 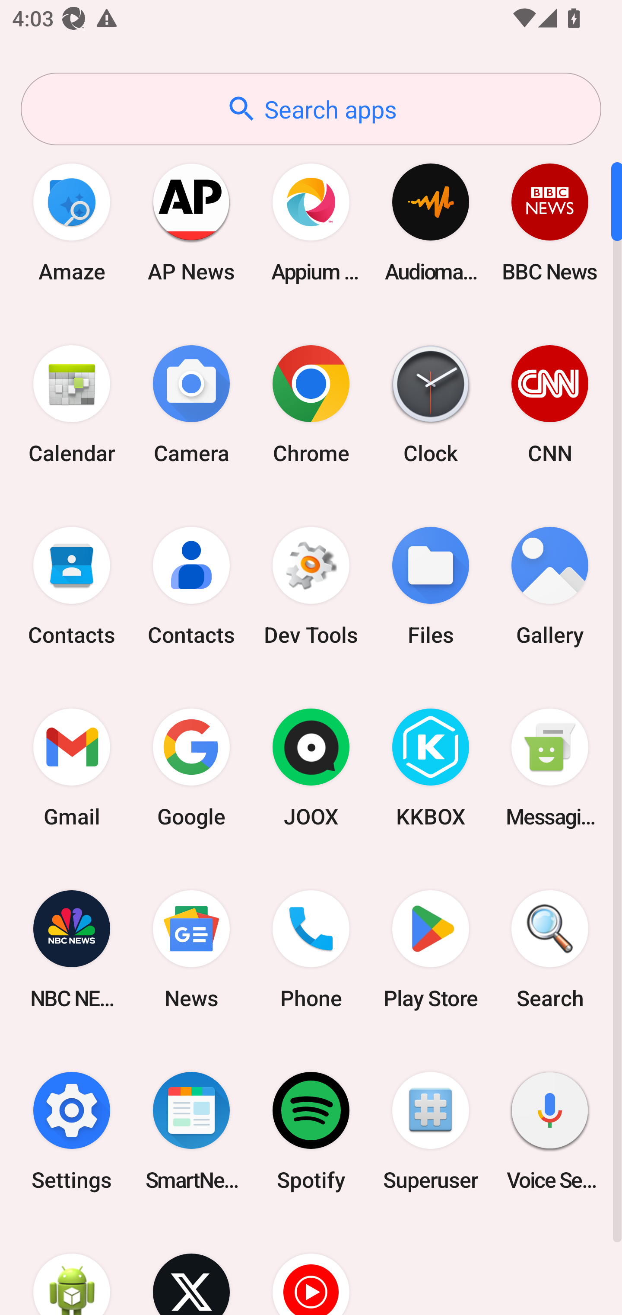 I want to click on Settings, so click(x=72, y=1131).